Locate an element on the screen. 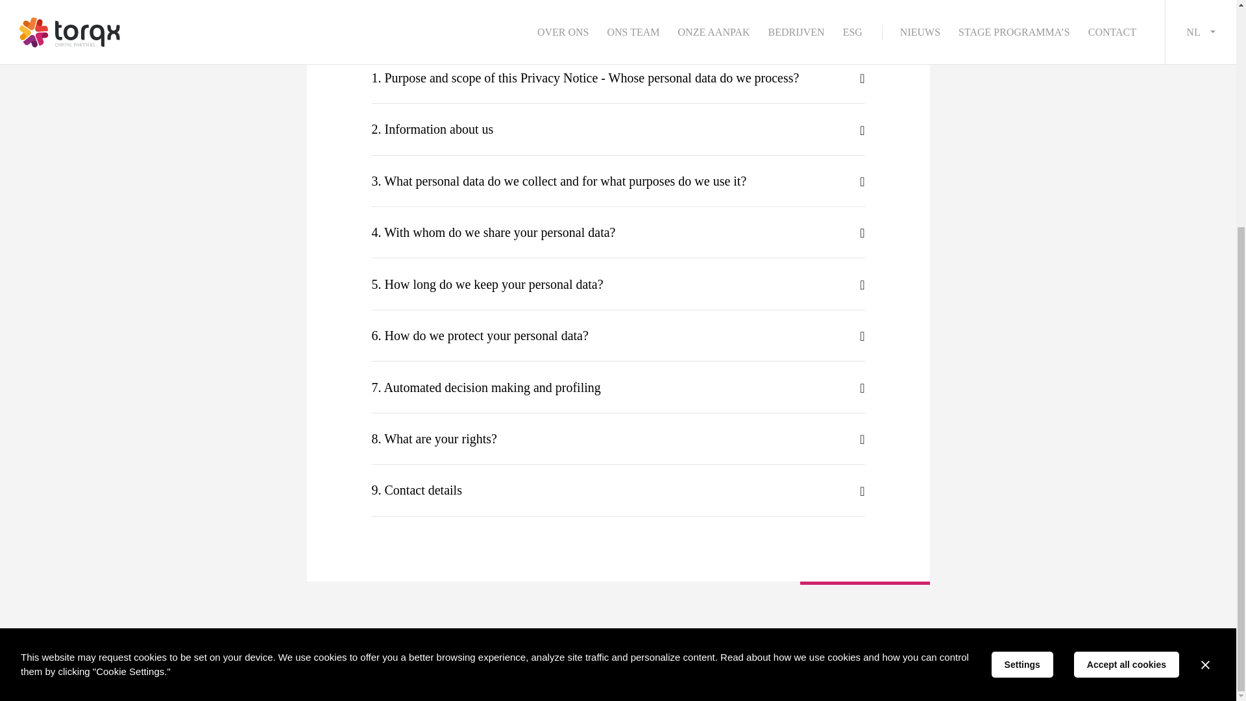  6. How do we protect your personal data? is located at coordinates (618, 336).